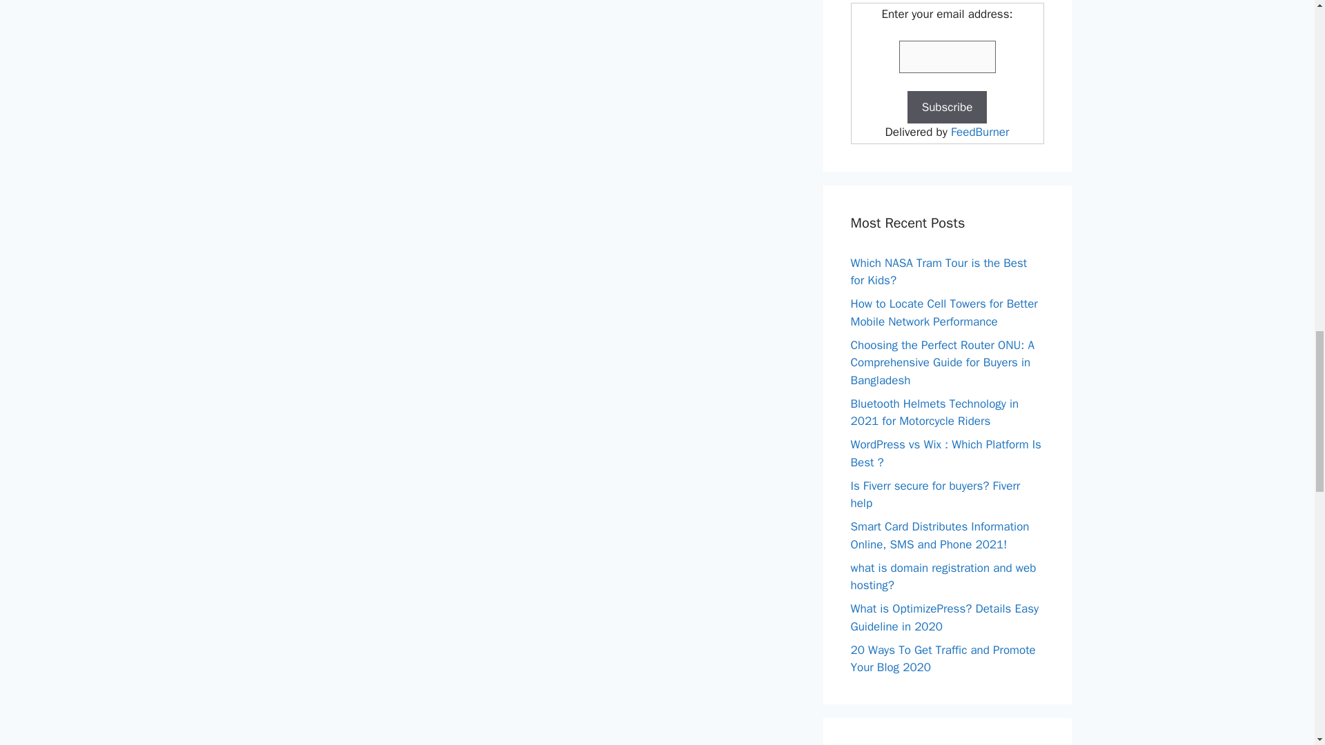 The image size is (1325, 745). I want to click on Bluetooth Helmets Technology in 2021 for Motorcycle Riders, so click(934, 412).